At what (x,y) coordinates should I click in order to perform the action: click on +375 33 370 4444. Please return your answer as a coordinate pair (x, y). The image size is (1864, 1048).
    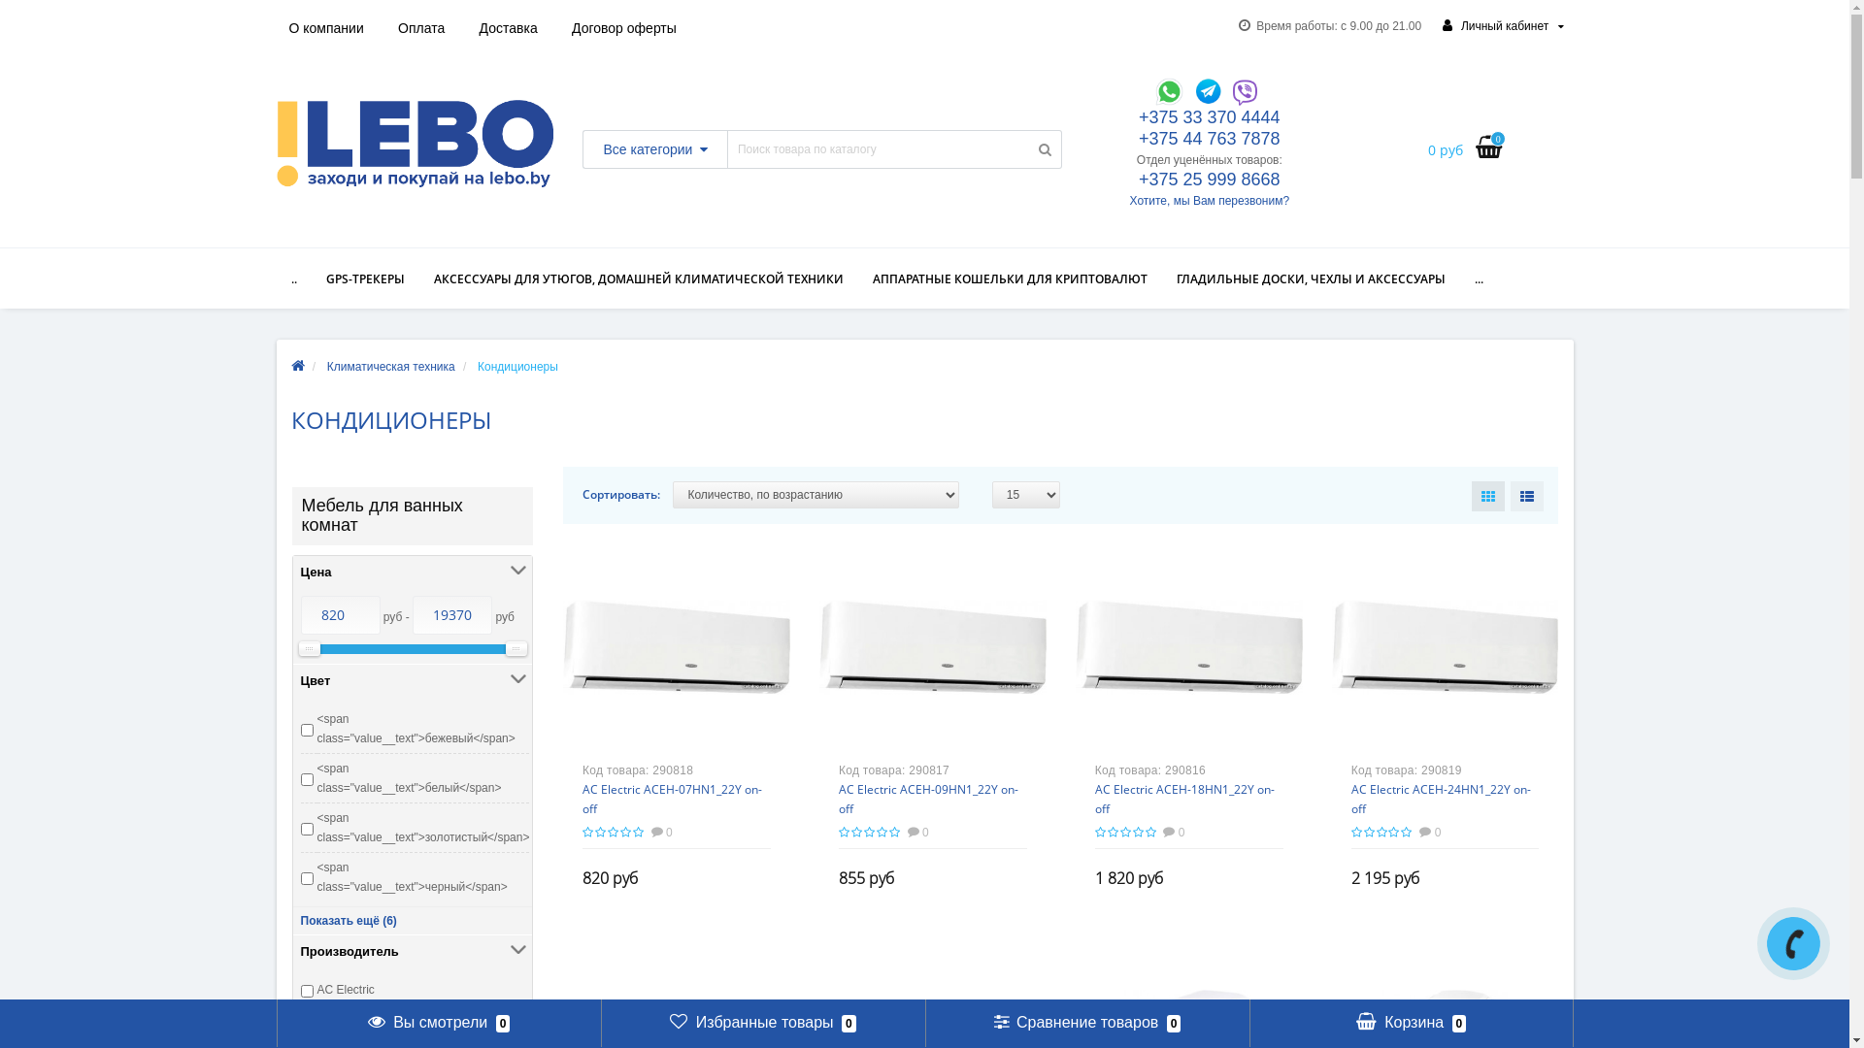
    Looking at the image, I should click on (1210, 117).